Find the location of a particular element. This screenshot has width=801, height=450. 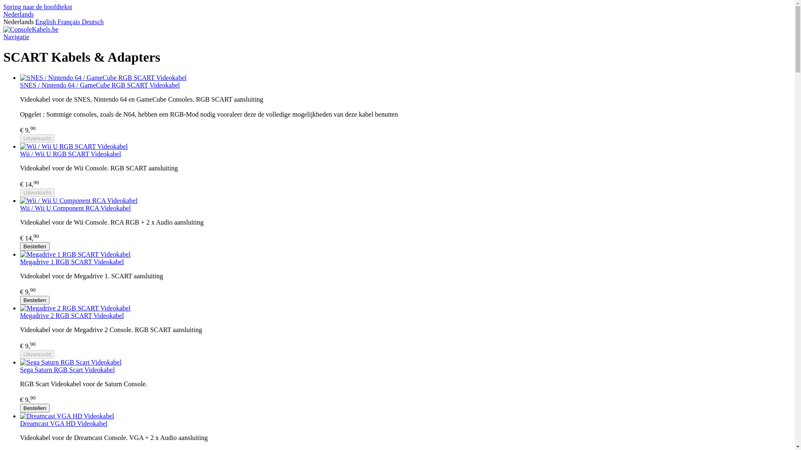

Wii / Wii U Component  RCA Videokabel is located at coordinates (79, 201).